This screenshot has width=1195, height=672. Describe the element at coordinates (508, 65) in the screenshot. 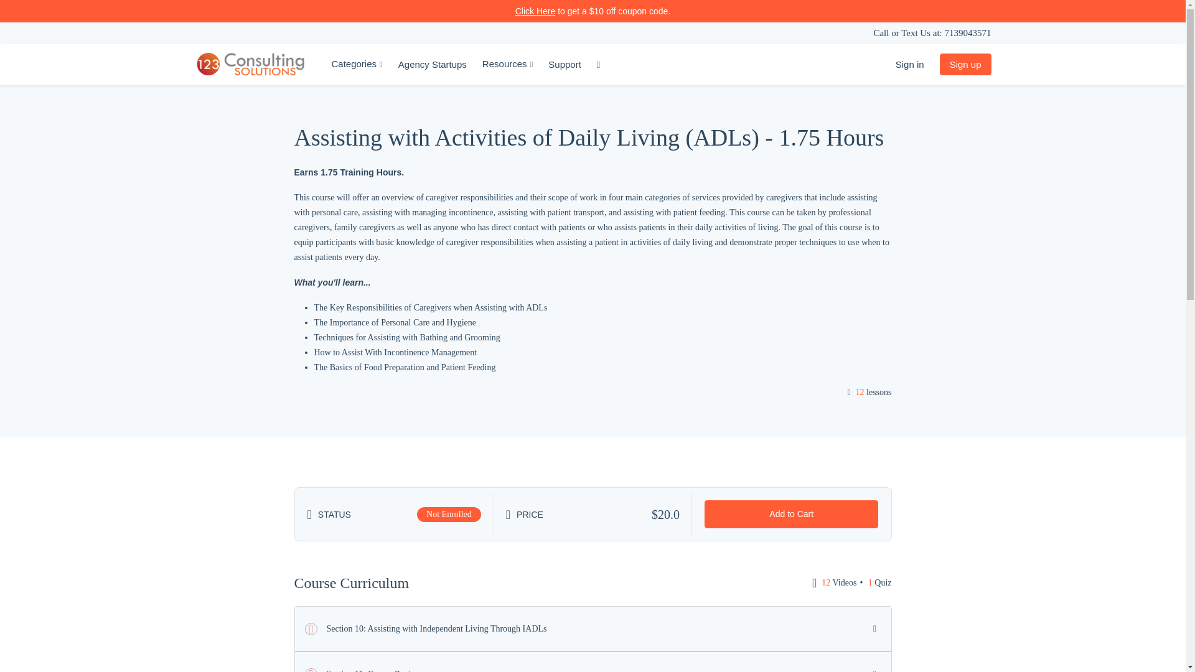

I see `Resources` at that location.